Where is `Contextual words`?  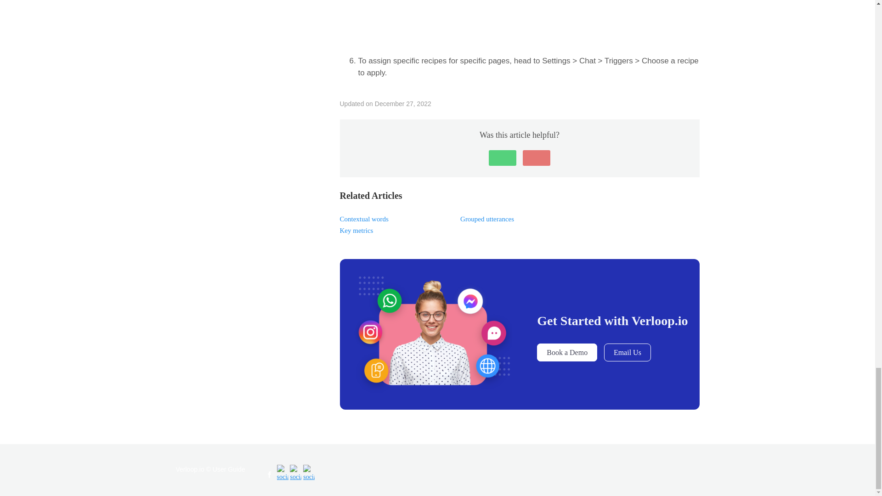
Contextual words is located at coordinates (364, 219).